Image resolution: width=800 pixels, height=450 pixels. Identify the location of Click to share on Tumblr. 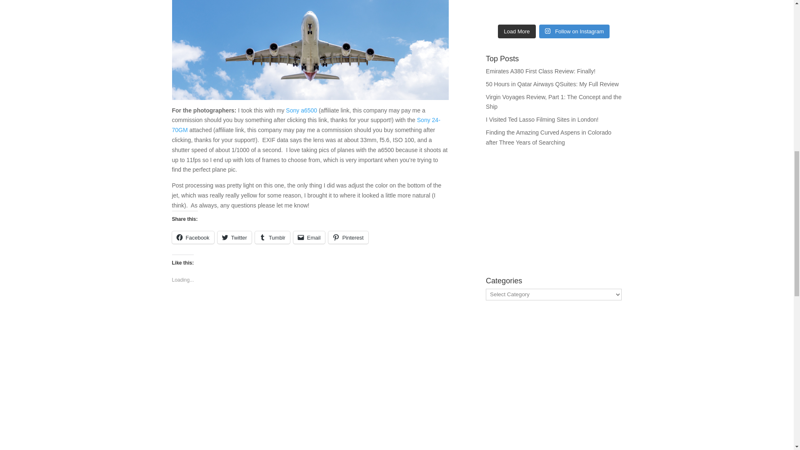
(272, 237).